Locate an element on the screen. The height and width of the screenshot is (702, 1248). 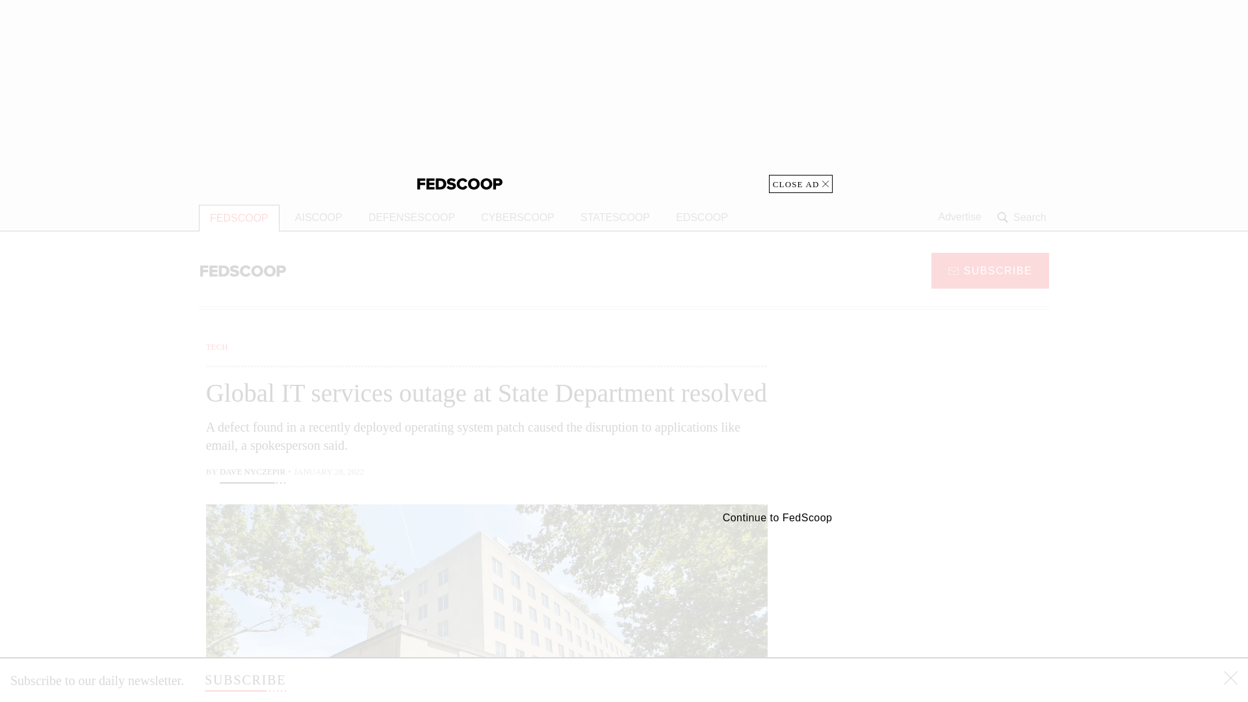
SUBSCRIBE is located at coordinates (990, 270).